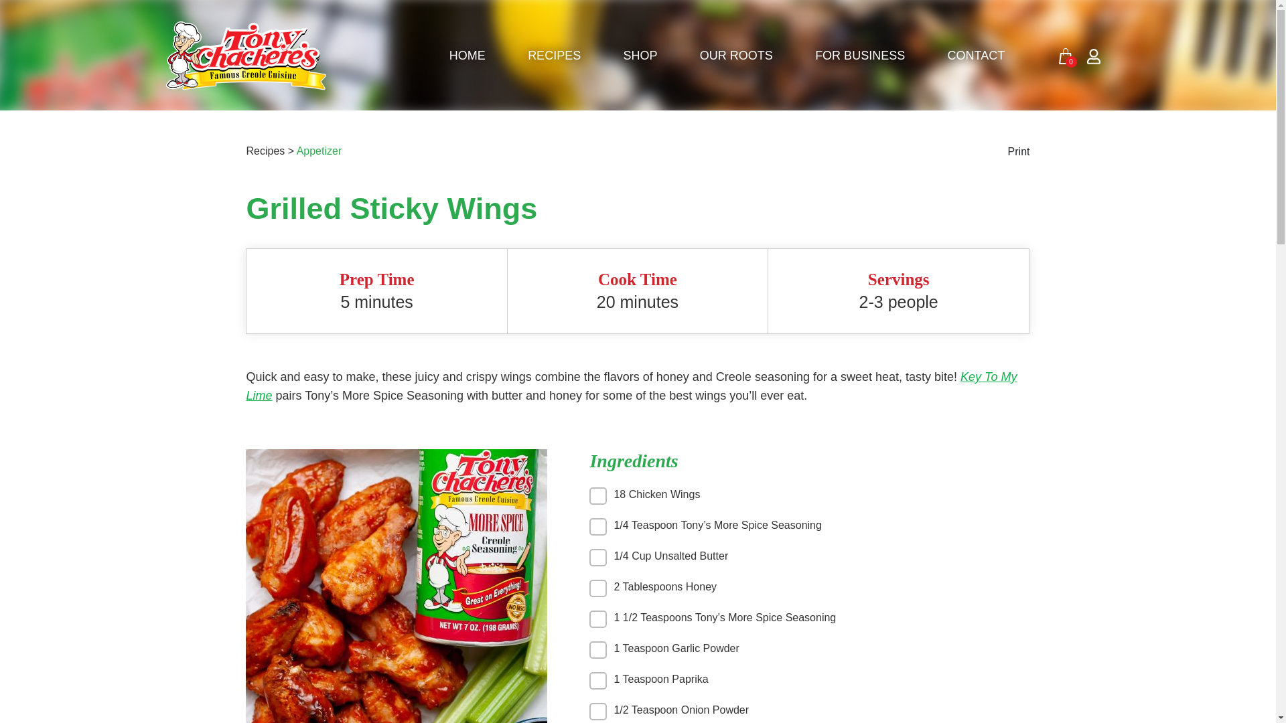  Describe the element at coordinates (1065, 56) in the screenshot. I see `Cart` at that location.